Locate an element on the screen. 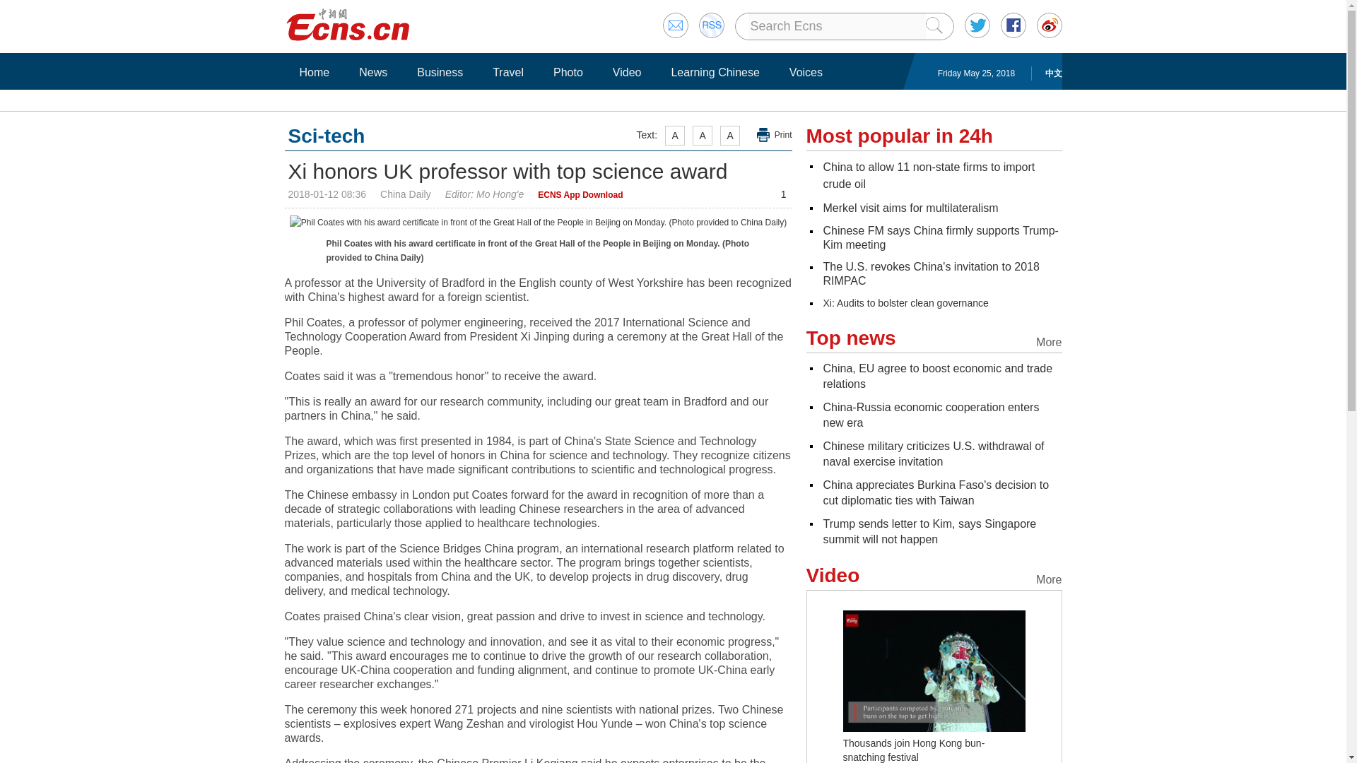 This screenshot has height=763, width=1357. Business is located at coordinates (440, 72).